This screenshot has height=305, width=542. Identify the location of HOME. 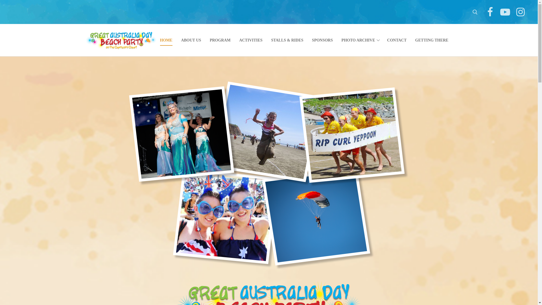
(166, 40).